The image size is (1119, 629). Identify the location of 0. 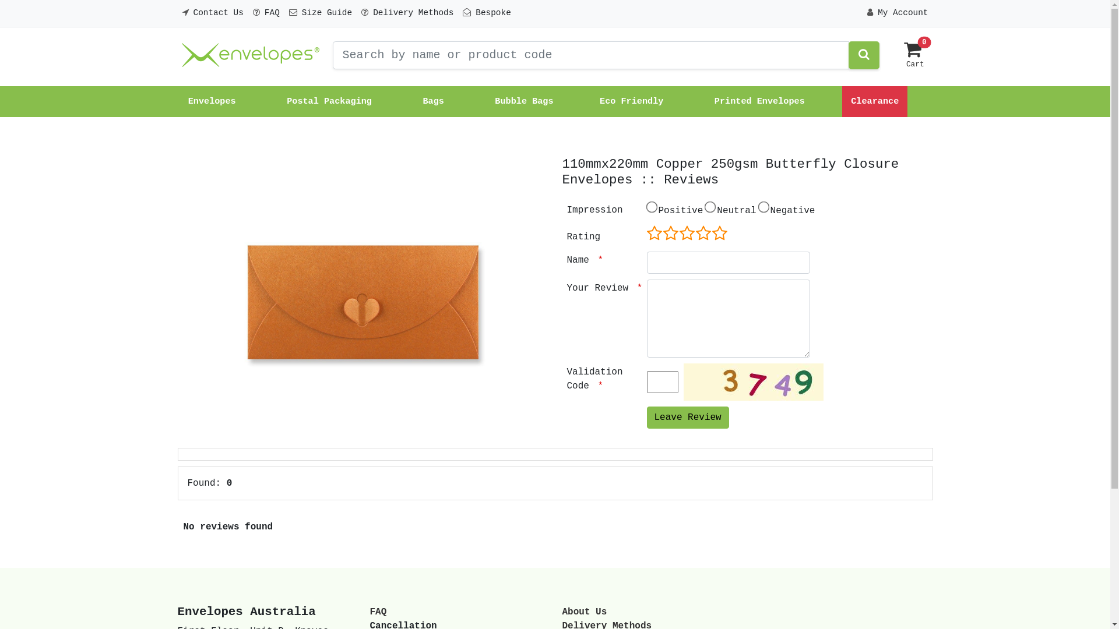
(913, 54).